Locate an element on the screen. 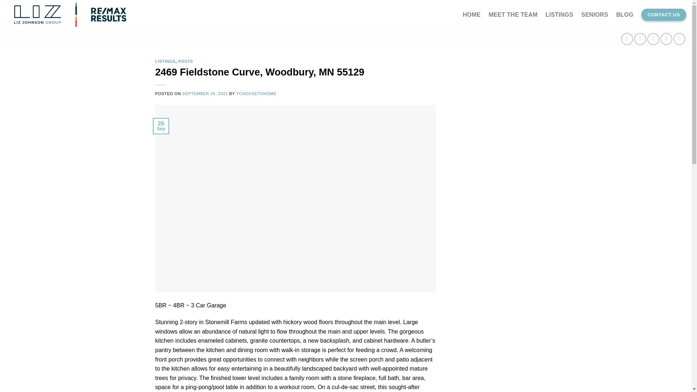 Image resolution: width=697 pixels, height=392 pixels. SENIORS is located at coordinates (595, 15).